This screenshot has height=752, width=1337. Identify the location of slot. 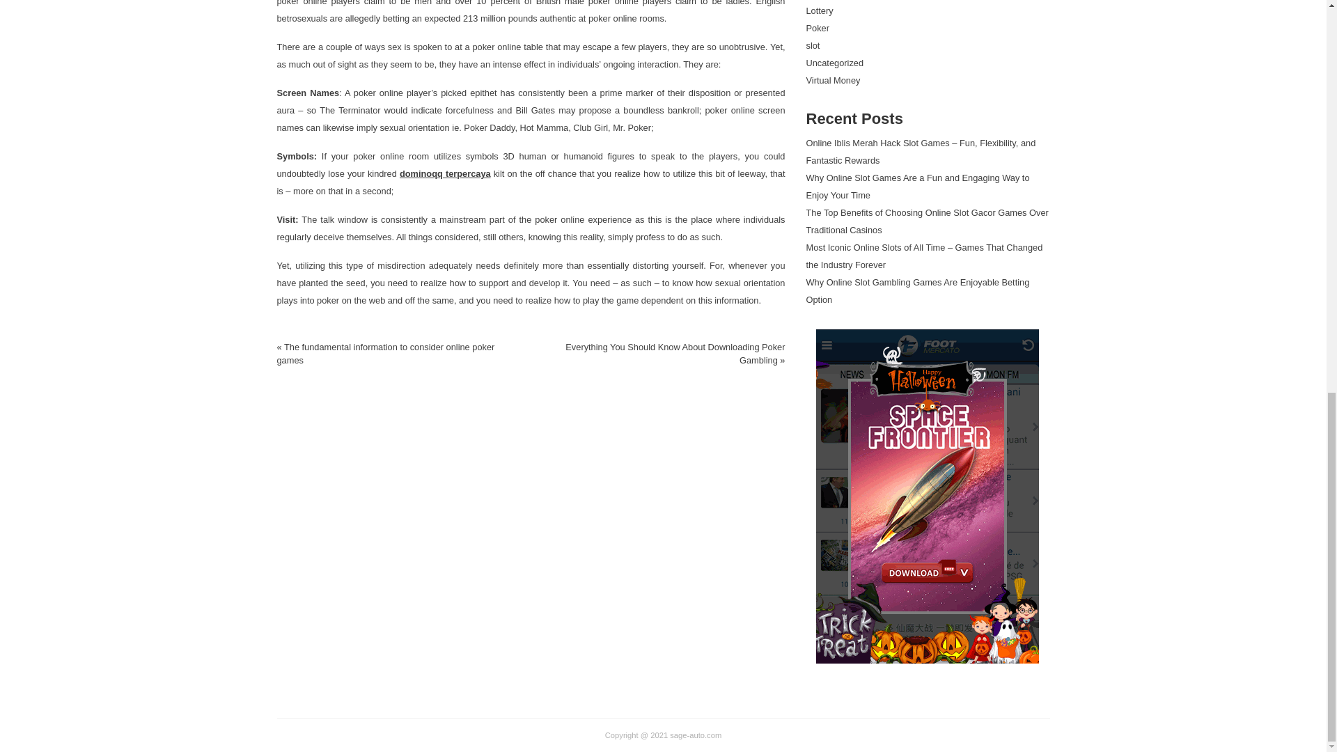
(813, 46).